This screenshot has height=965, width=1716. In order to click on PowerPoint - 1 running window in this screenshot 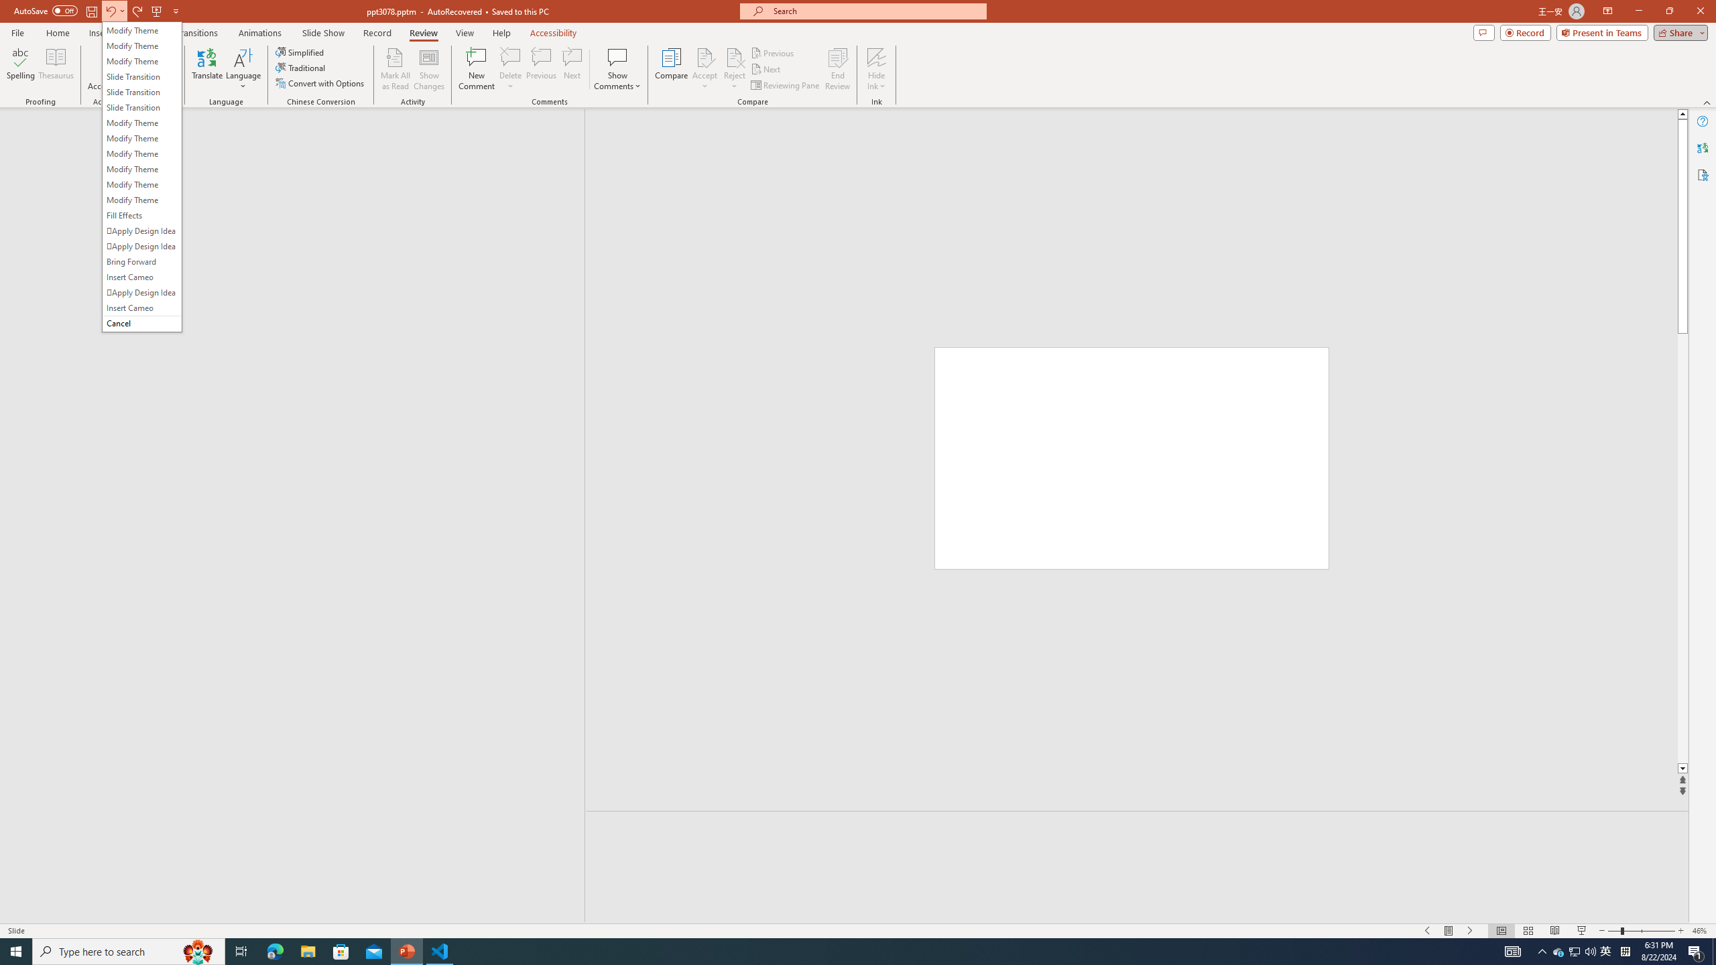, I will do `click(408, 952)`.